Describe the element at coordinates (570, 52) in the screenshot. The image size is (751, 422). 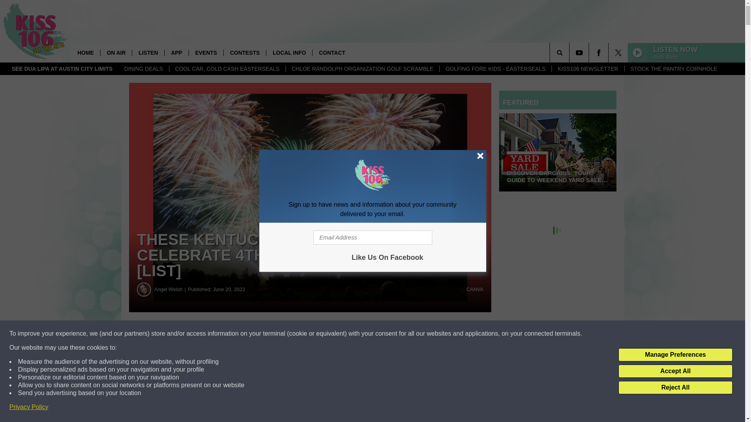
I see `SEARCH` at that location.